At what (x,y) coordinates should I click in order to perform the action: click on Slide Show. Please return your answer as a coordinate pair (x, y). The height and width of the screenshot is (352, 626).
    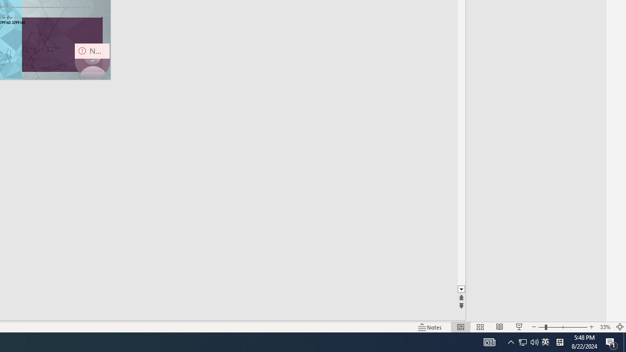
    Looking at the image, I should click on (519, 327).